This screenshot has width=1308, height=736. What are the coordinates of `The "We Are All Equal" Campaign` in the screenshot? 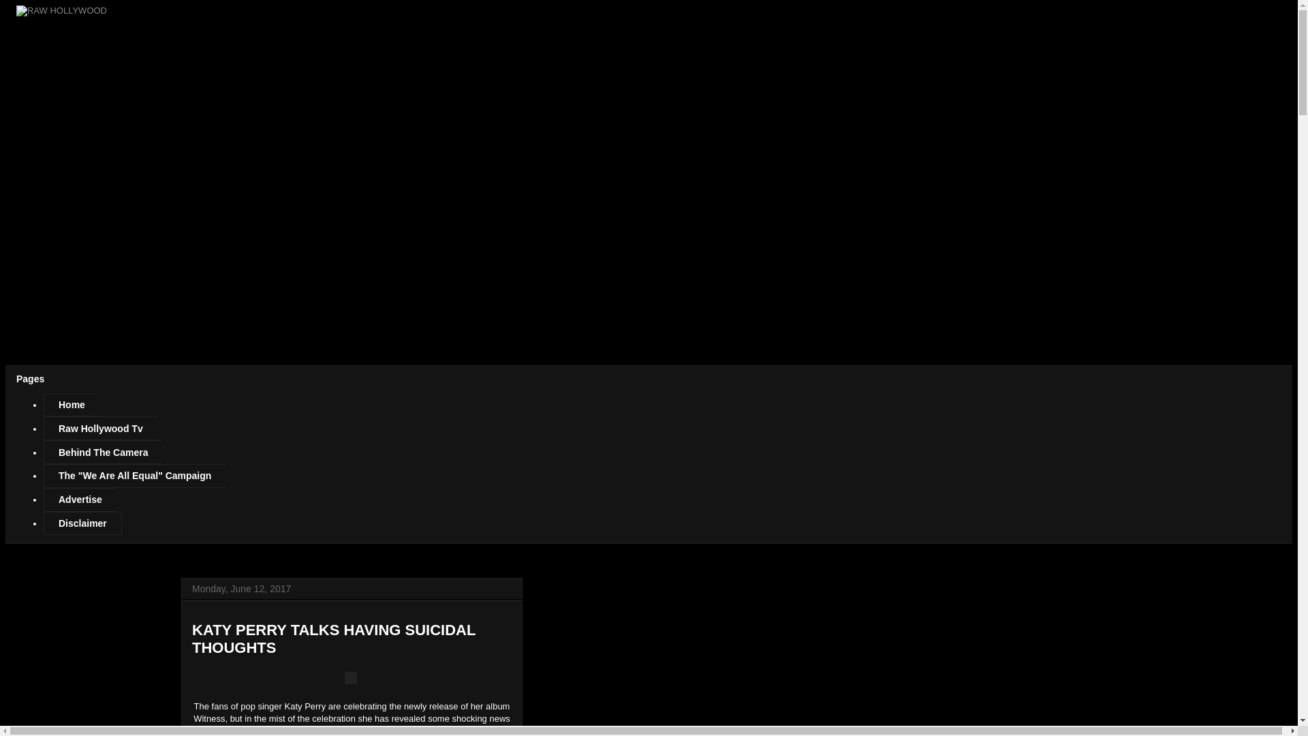 It's located at (134, 476).